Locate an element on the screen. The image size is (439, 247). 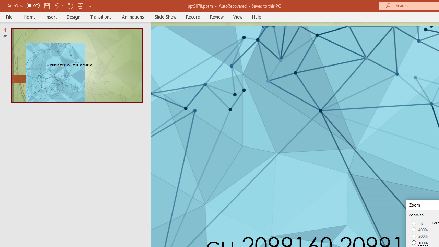
400% is located at coordinates (420, 230).